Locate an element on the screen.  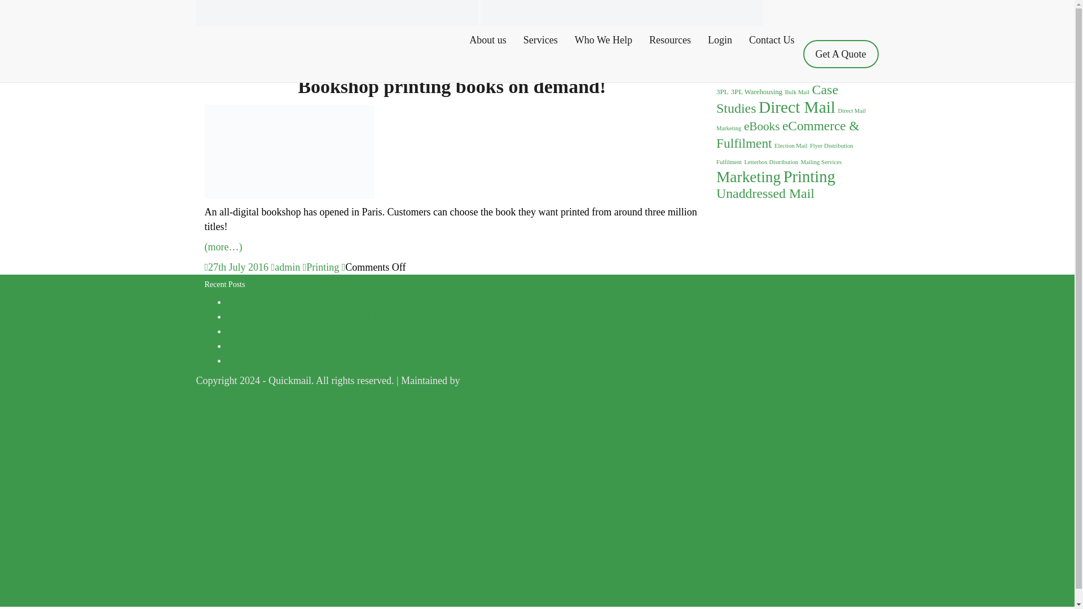
About us is located at coordinates (488, 40).